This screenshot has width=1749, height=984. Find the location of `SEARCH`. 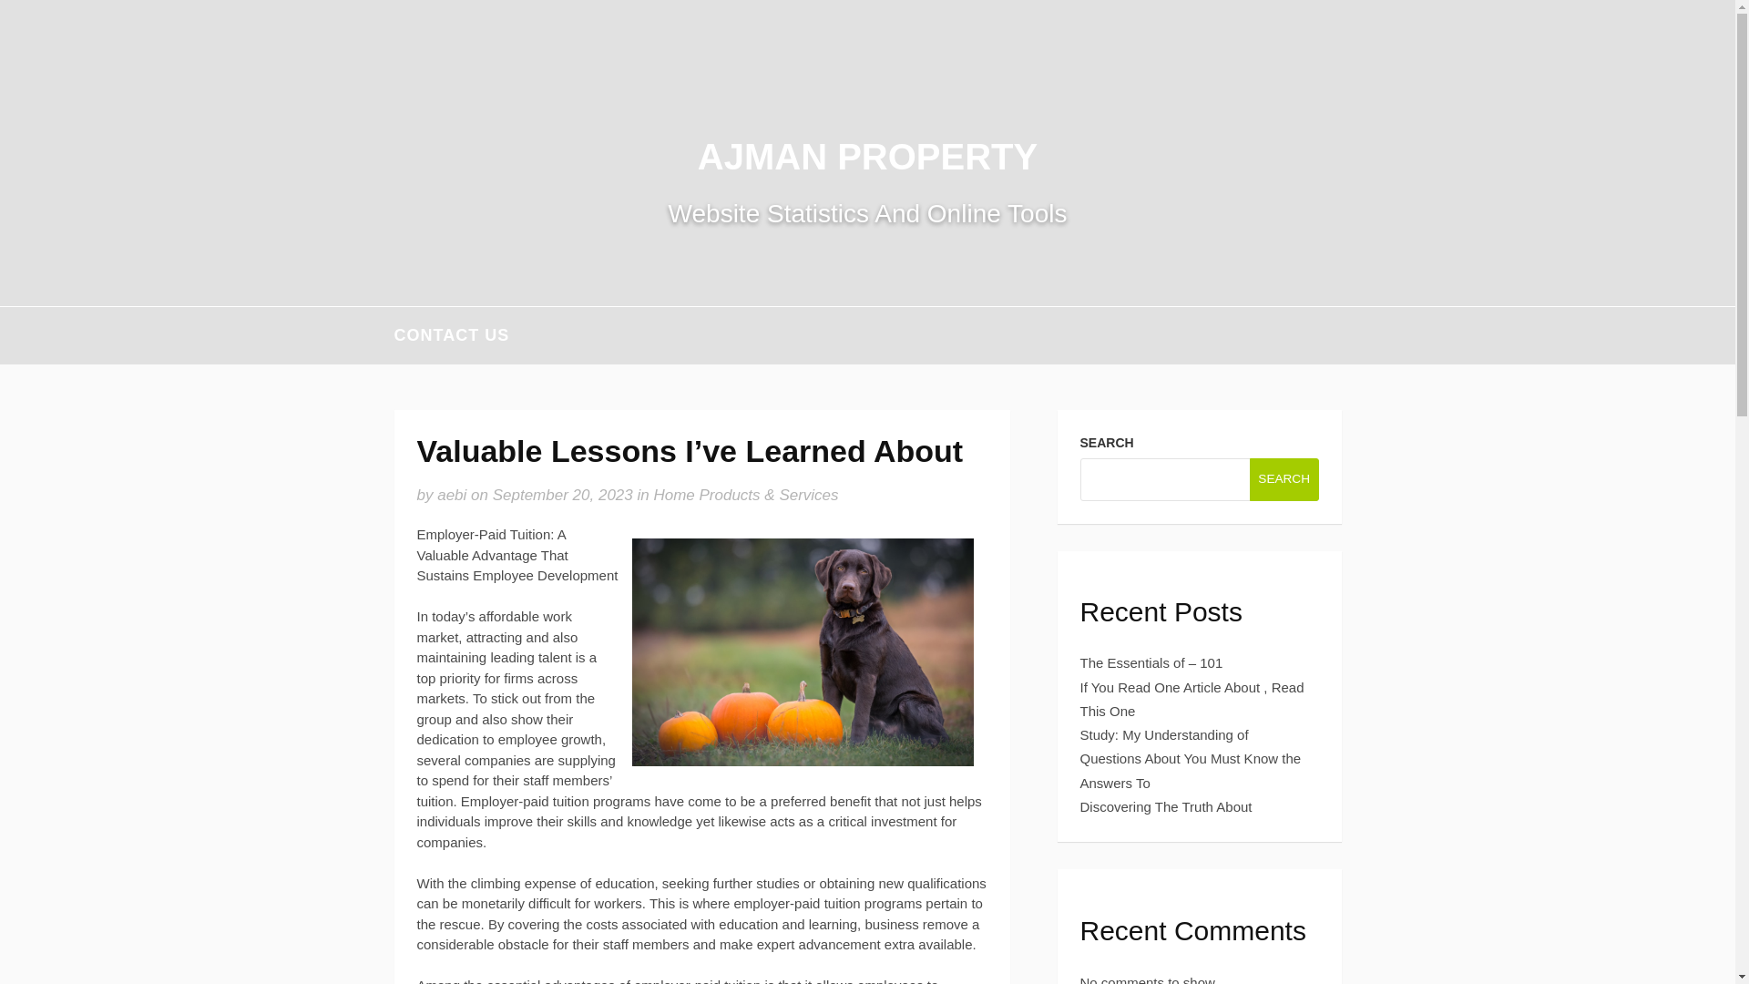

SEARCH is located at coordinates (1284, 478).